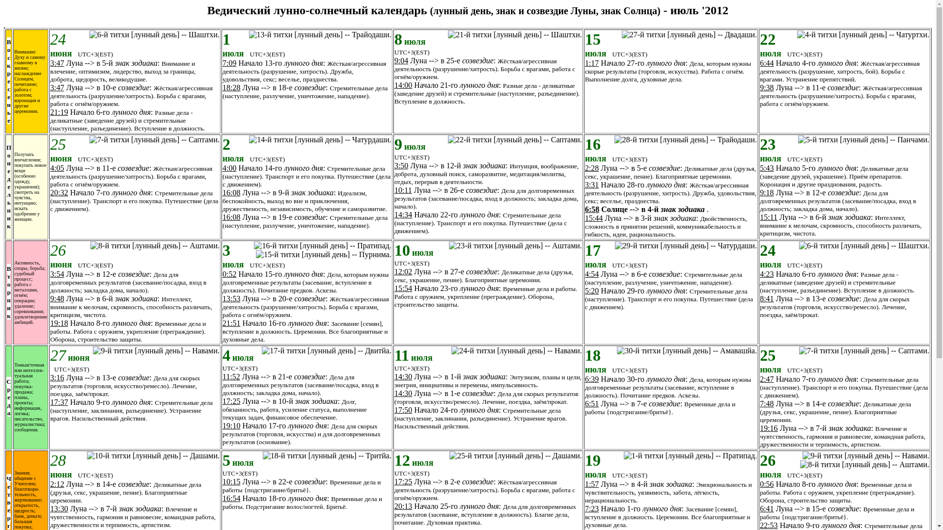  I want to click on 17:37, so click(59, 402).